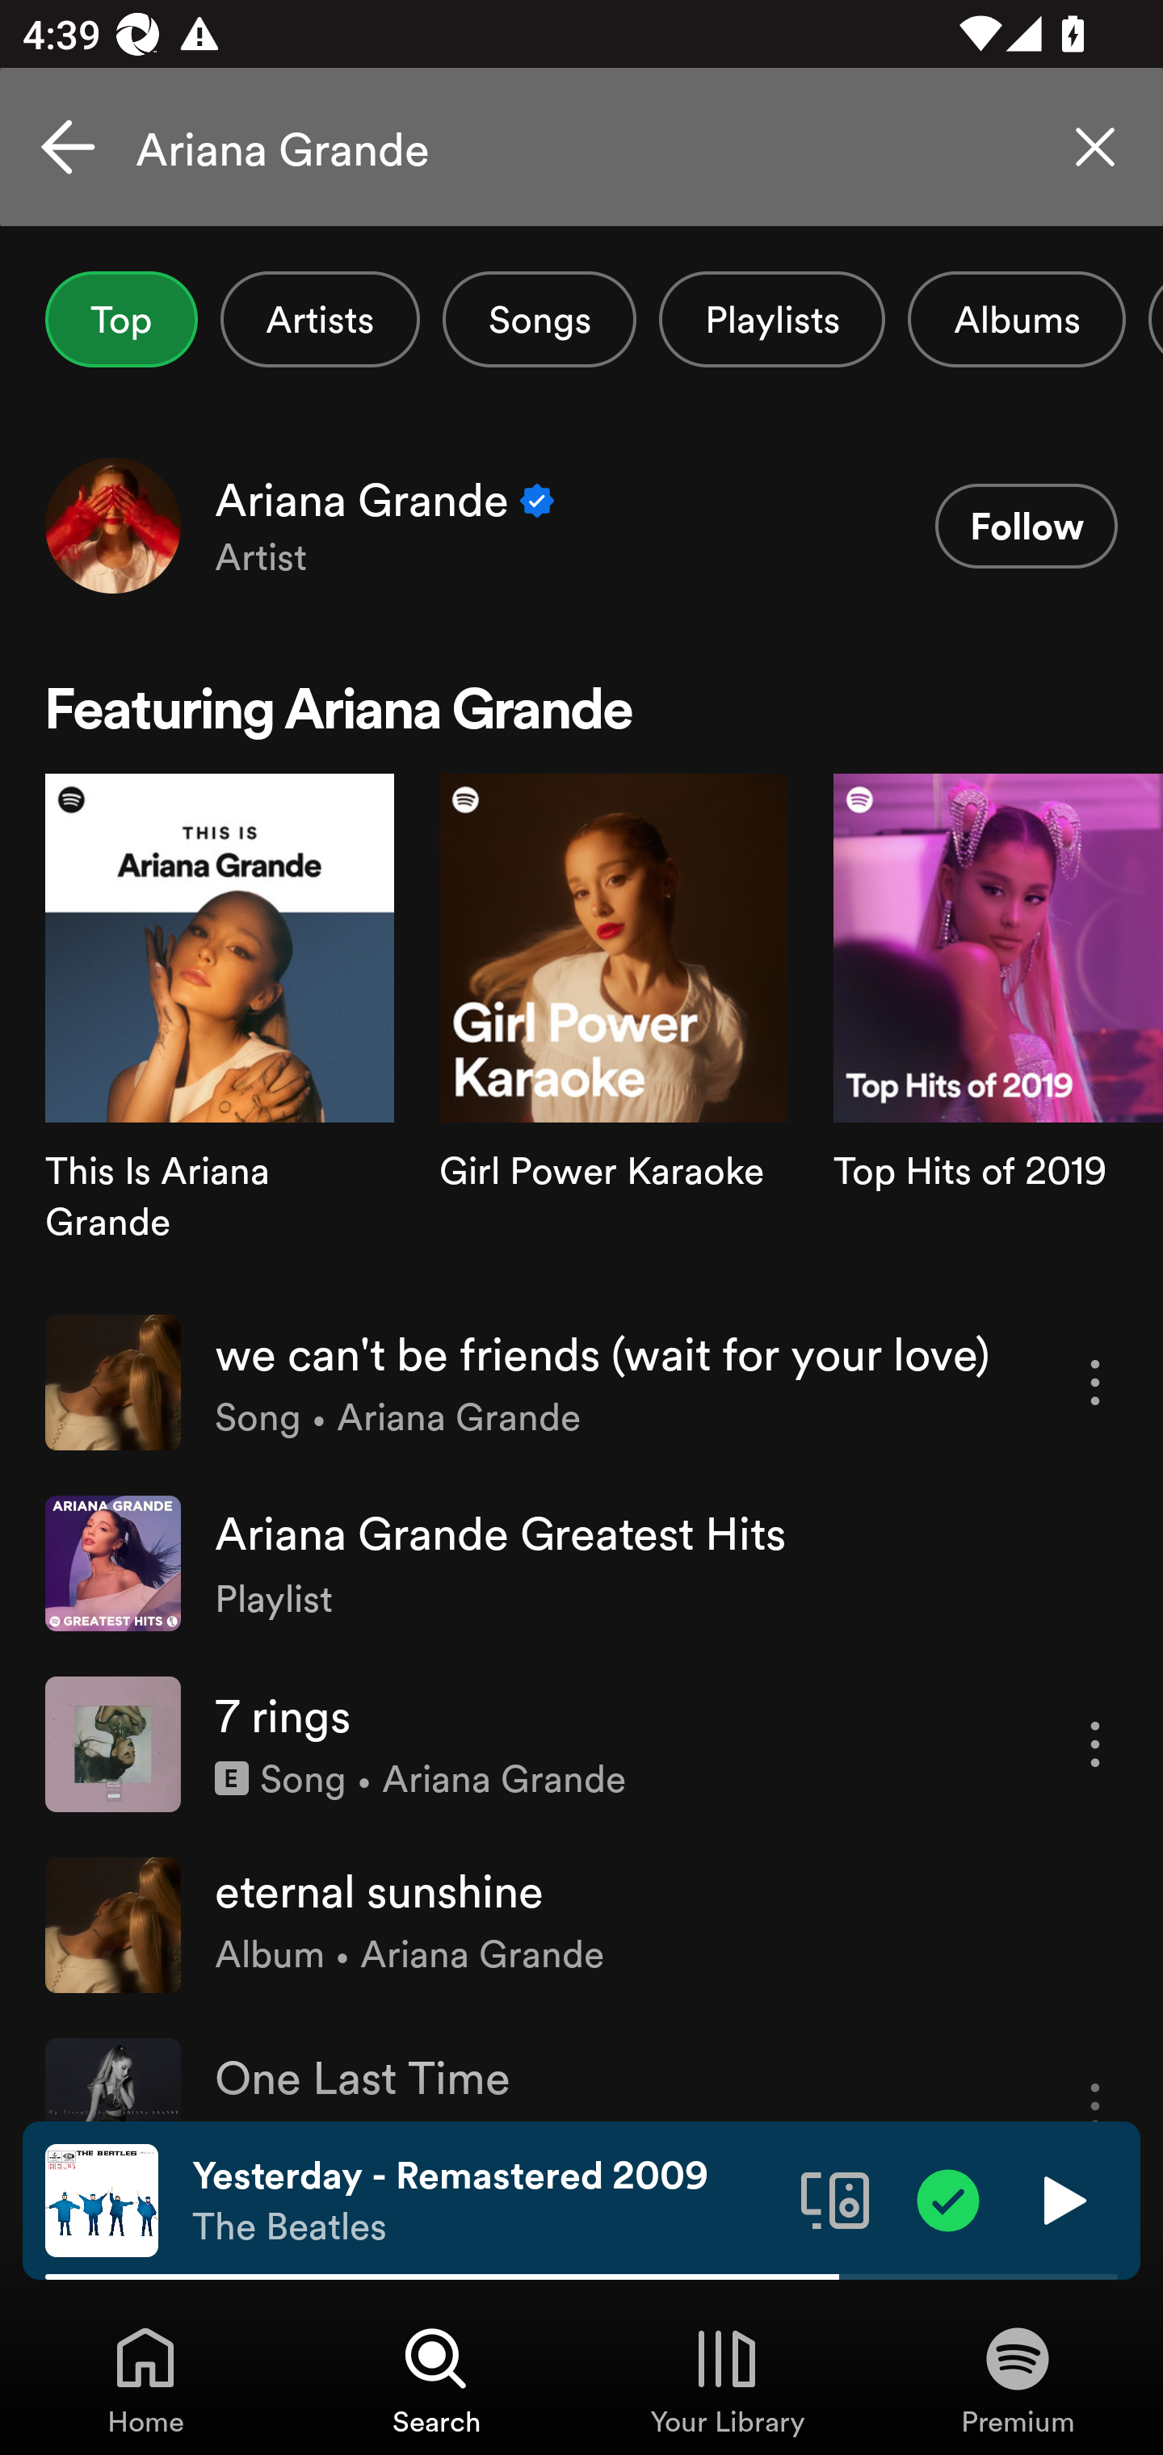 This screenshot has width=1163, height=2455. Describe the element at coordinates (835, 2199) in the screenshot. I see `Connect to a device. Opens the devices menu` at that location.